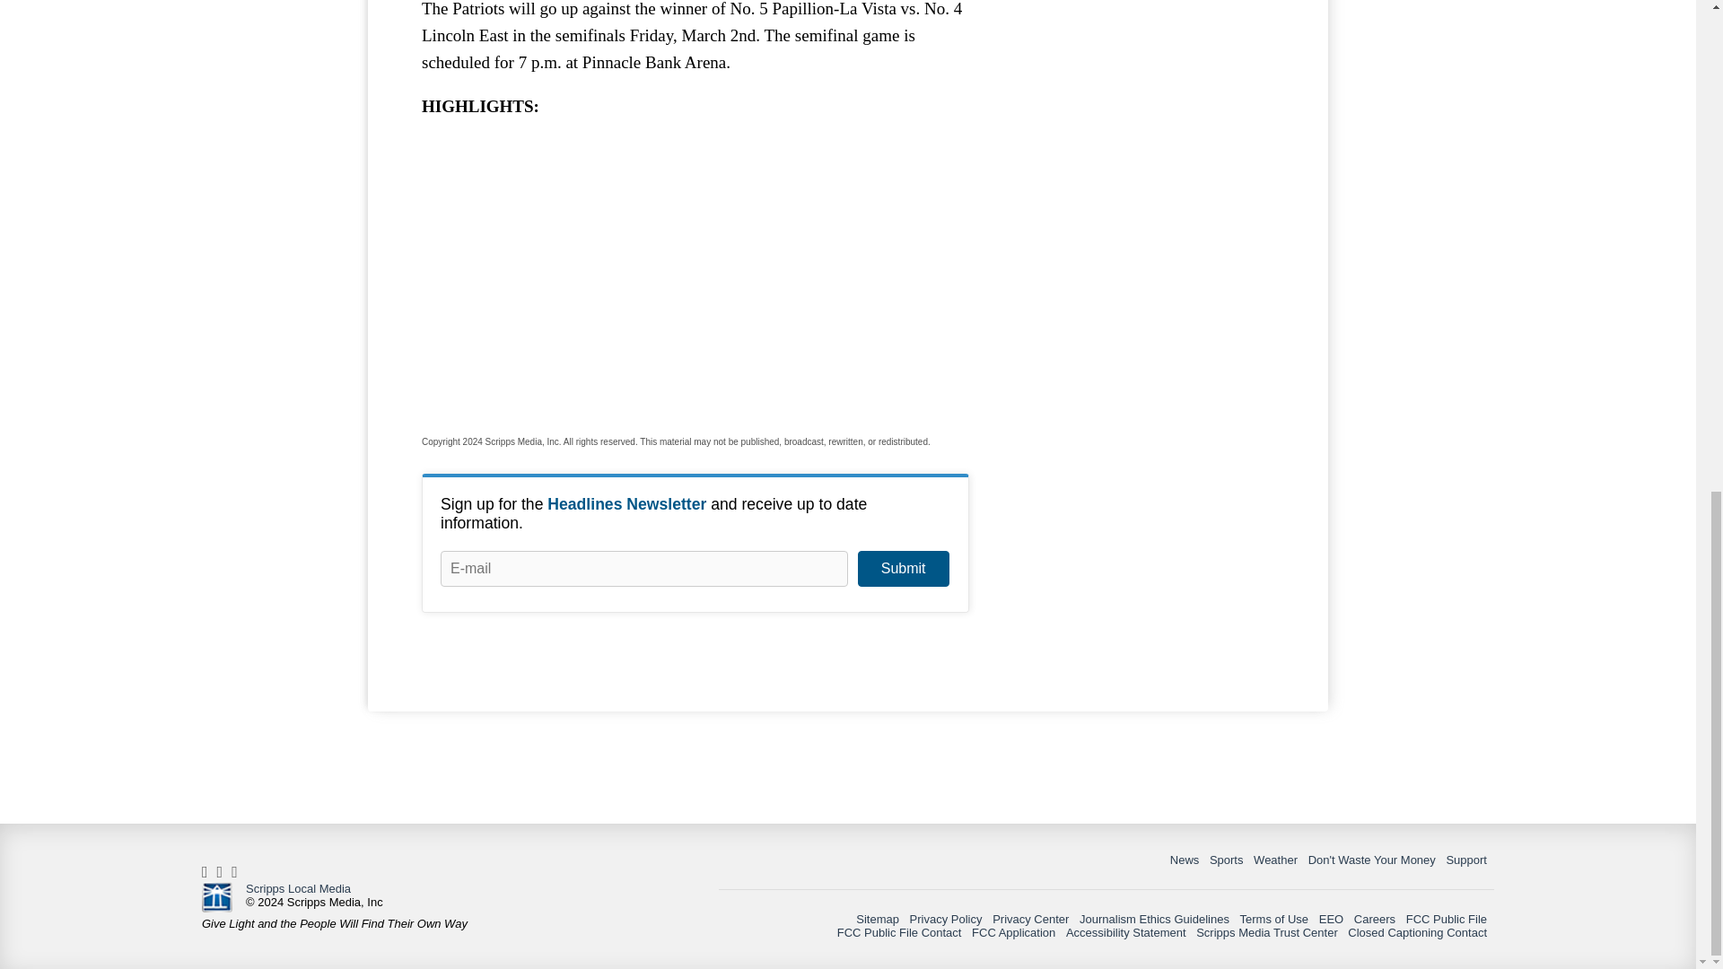 Image resolution: width=1723 pixels, height=969 pixels. I want to click on Submit, so click(903, 569).